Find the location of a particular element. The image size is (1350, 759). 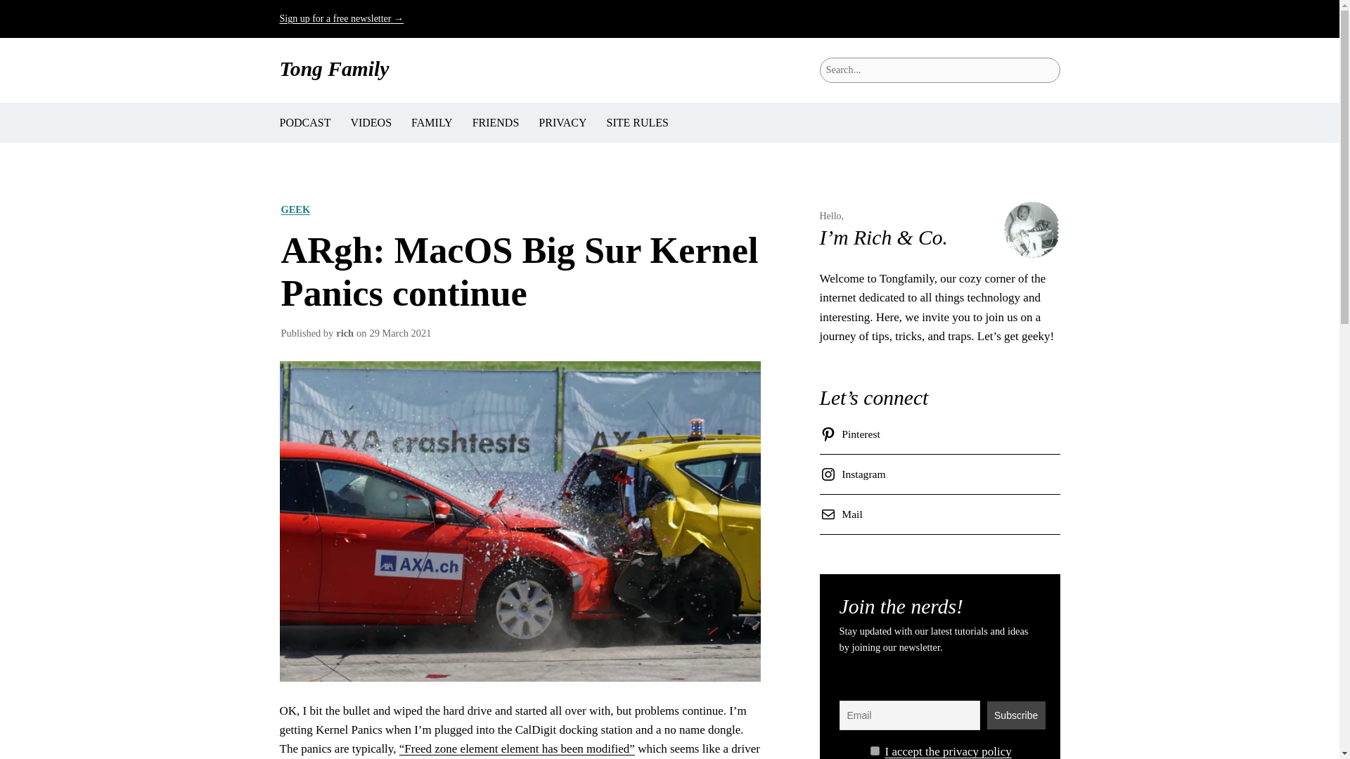

PODCAST is located at coordinates (305, 122).